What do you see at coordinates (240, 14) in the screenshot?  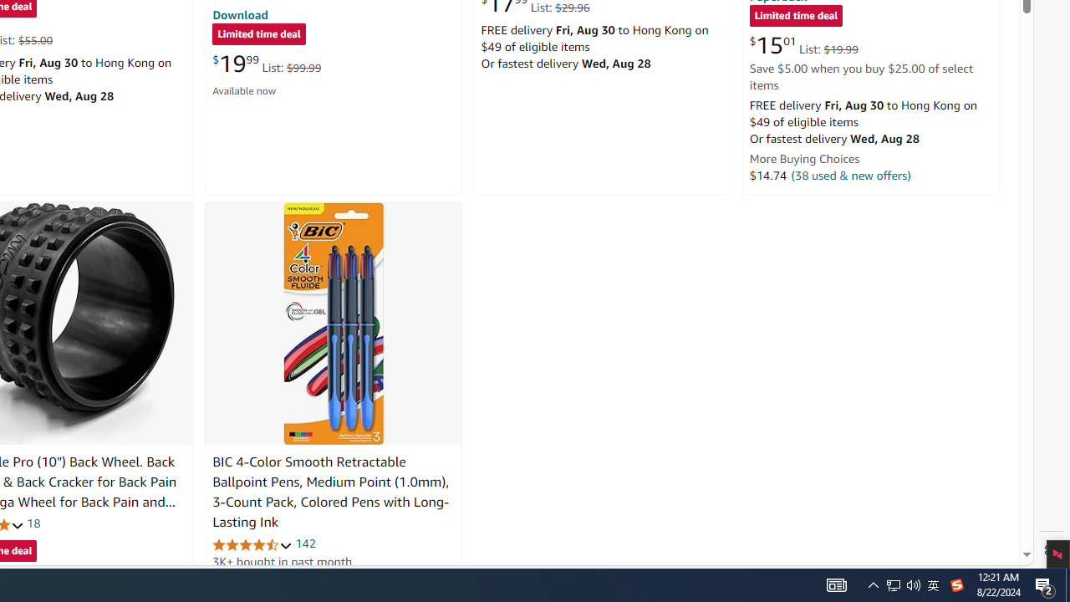 I see `Download` at bounding box center [240, 14].